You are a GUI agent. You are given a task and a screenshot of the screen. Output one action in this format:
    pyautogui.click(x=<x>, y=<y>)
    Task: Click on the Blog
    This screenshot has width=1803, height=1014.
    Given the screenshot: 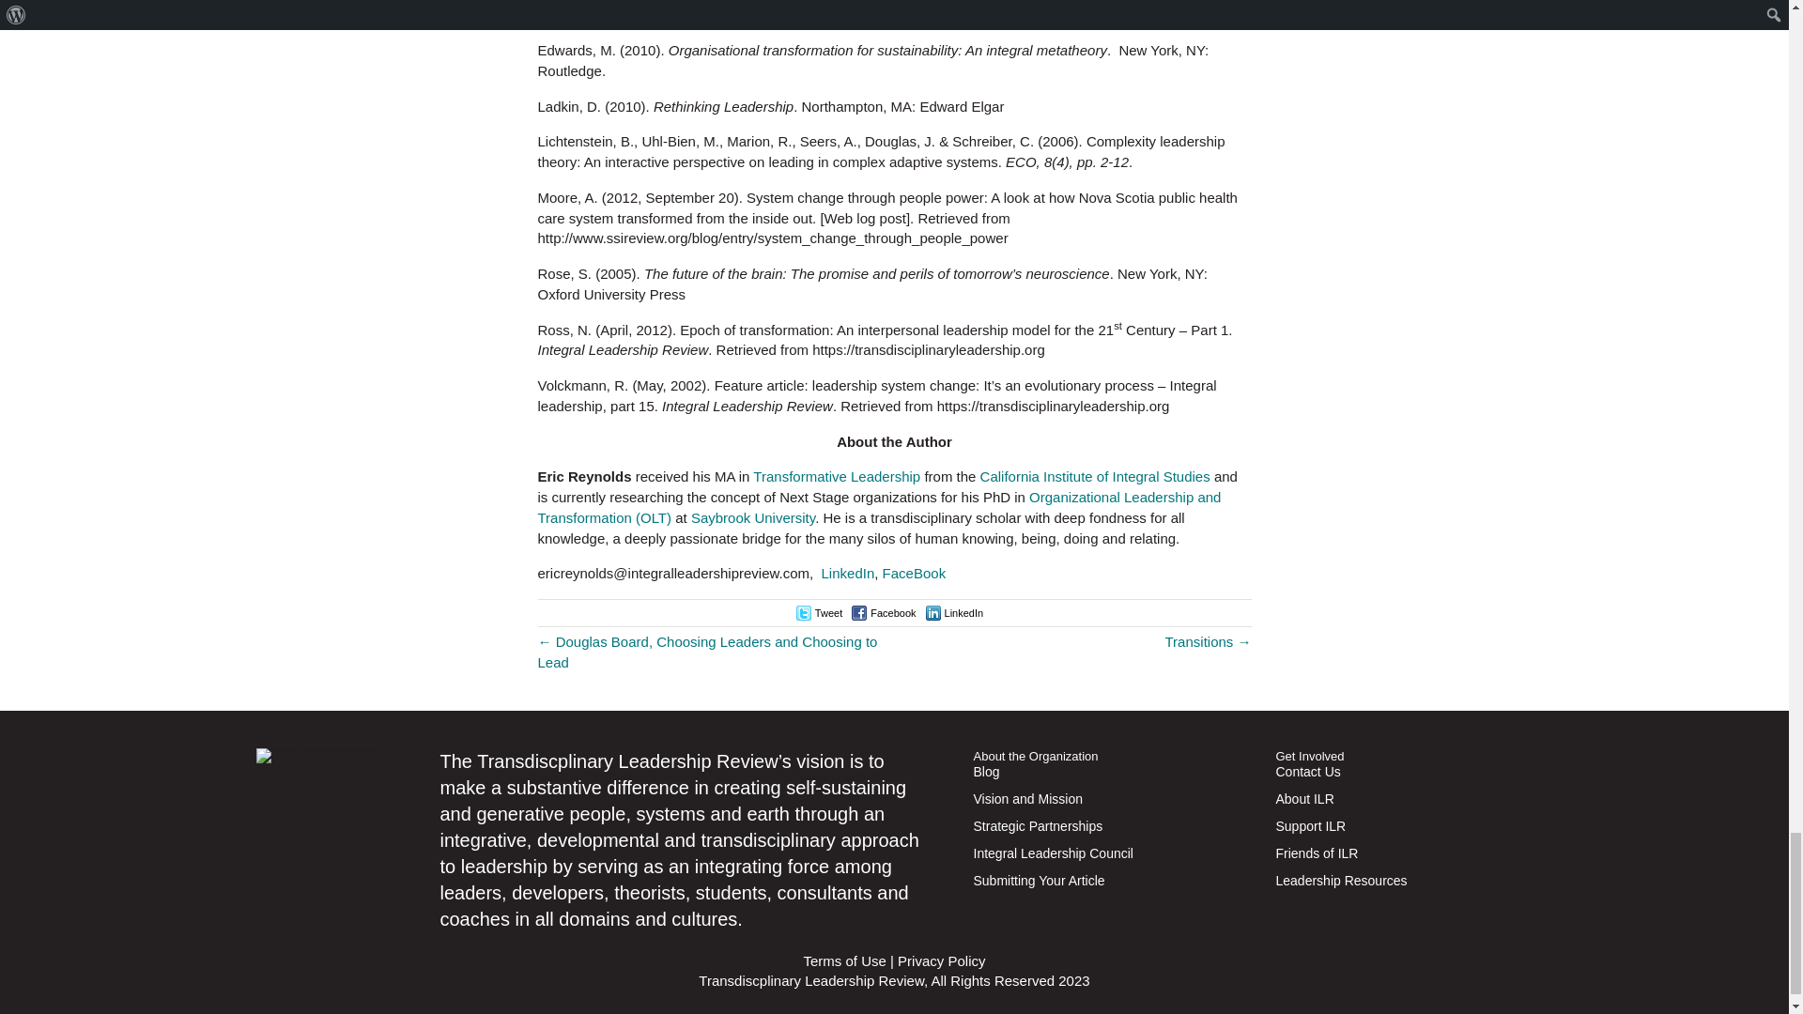 What is the action you would take?
    pyautogui.click(x=1097, y=778)
    